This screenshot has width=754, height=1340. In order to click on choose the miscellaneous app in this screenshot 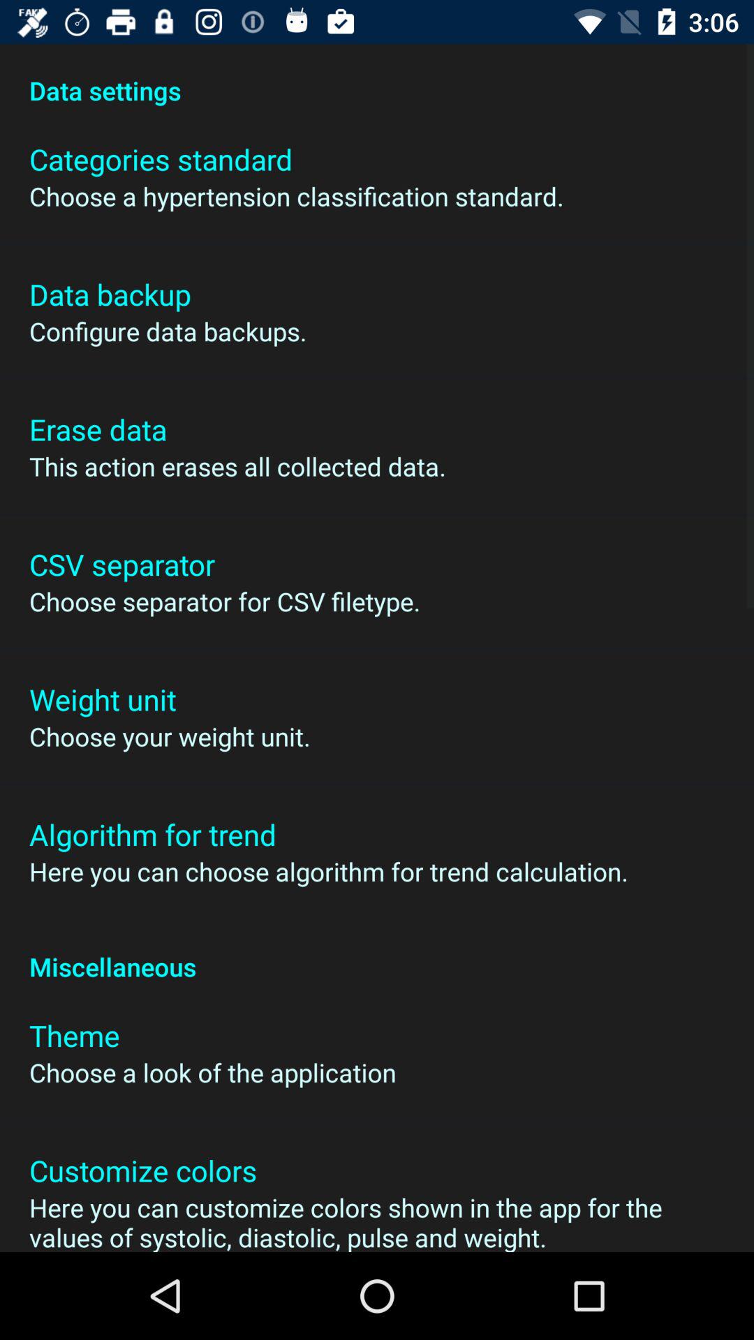, I will do `click(377, 952)`.